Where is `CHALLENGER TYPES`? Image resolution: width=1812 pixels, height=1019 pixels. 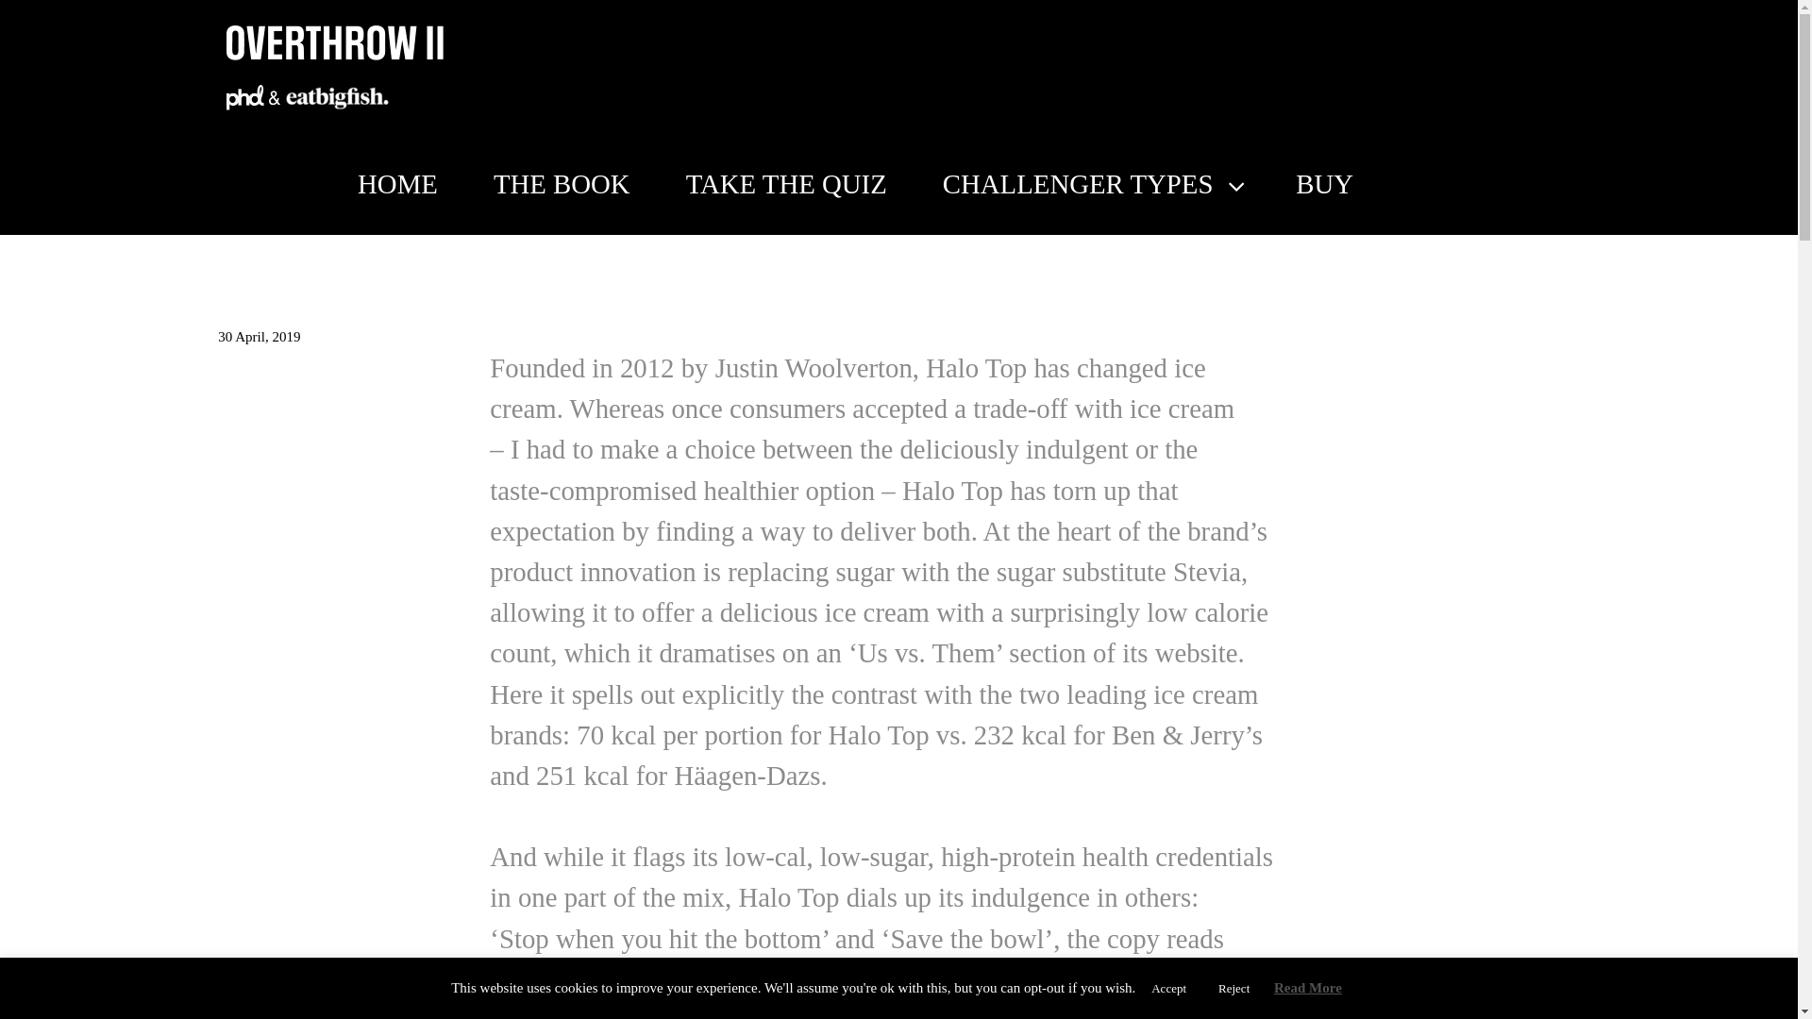
CHALLENGER TYPES is located at coordinates (1091, 184).